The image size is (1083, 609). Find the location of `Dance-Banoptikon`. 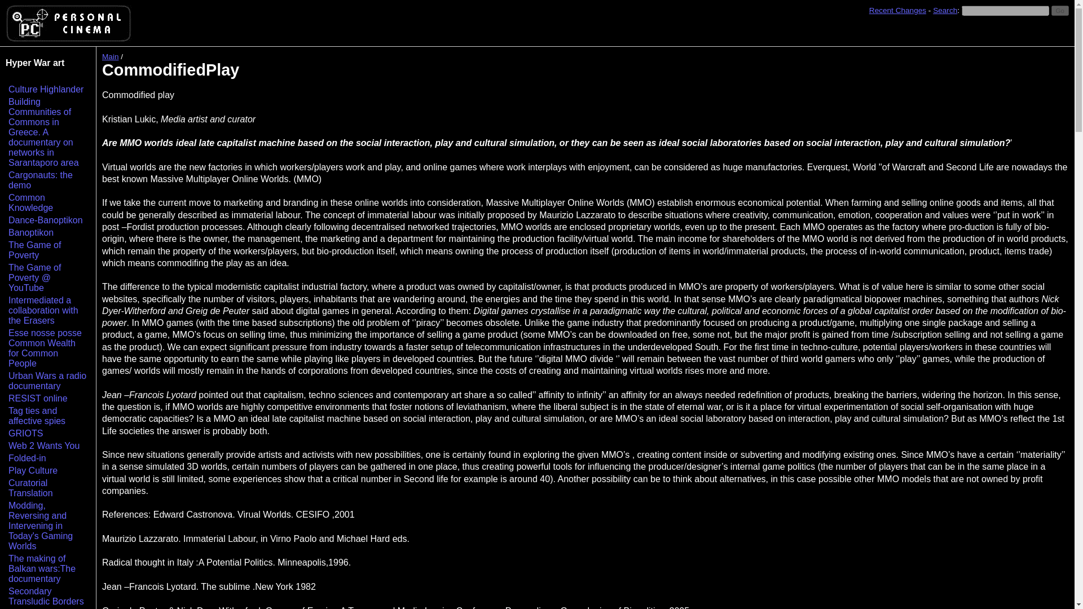

Dance-Banoptikon is located at coordinates (46, 220).